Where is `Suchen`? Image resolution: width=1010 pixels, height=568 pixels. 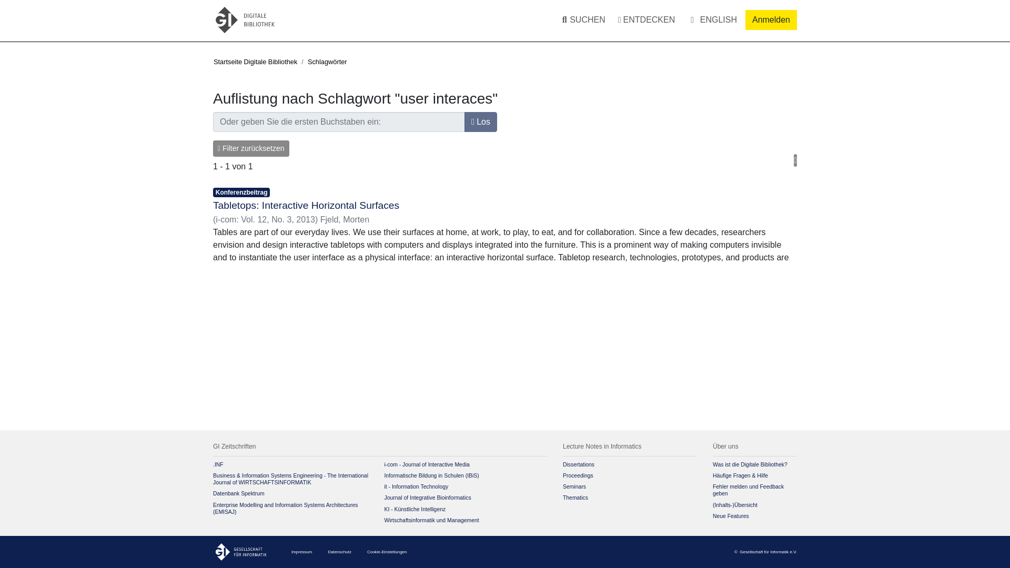
Suchen is located at coordinates (574, 20).